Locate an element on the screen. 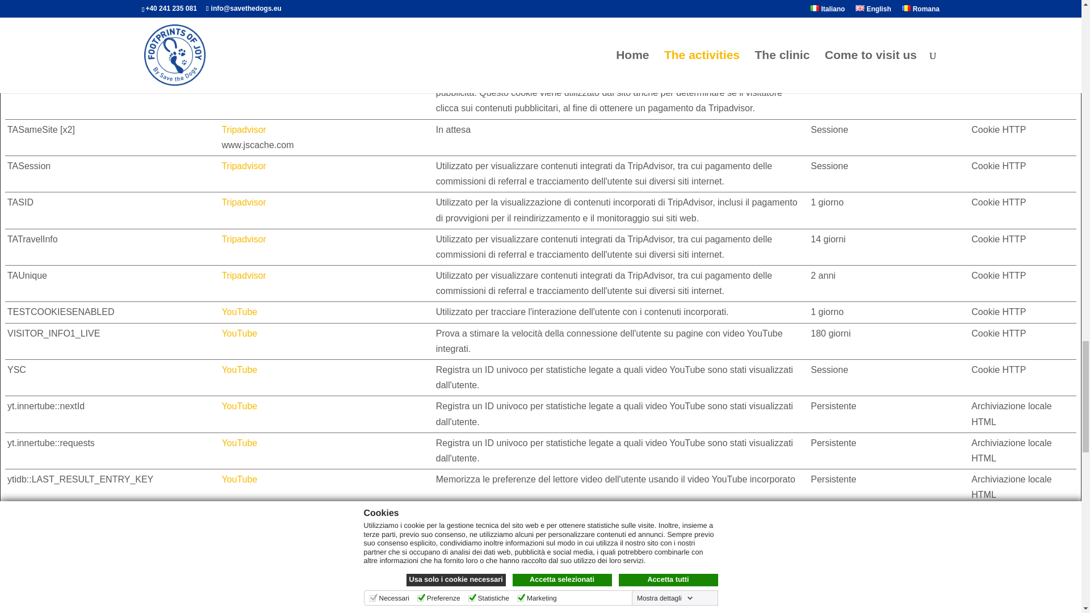 The height and width of the screenshot is (613, 1090). Tripadvisor is located at coordinates (243, 166).